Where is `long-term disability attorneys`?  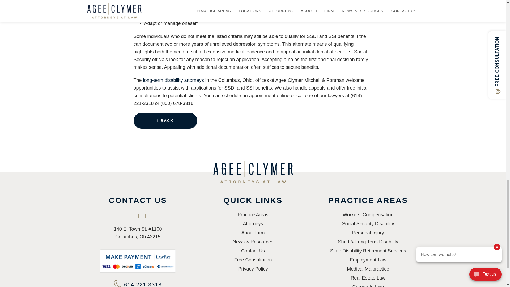
long-term disability attorneys is located at coordinates (174, 80).